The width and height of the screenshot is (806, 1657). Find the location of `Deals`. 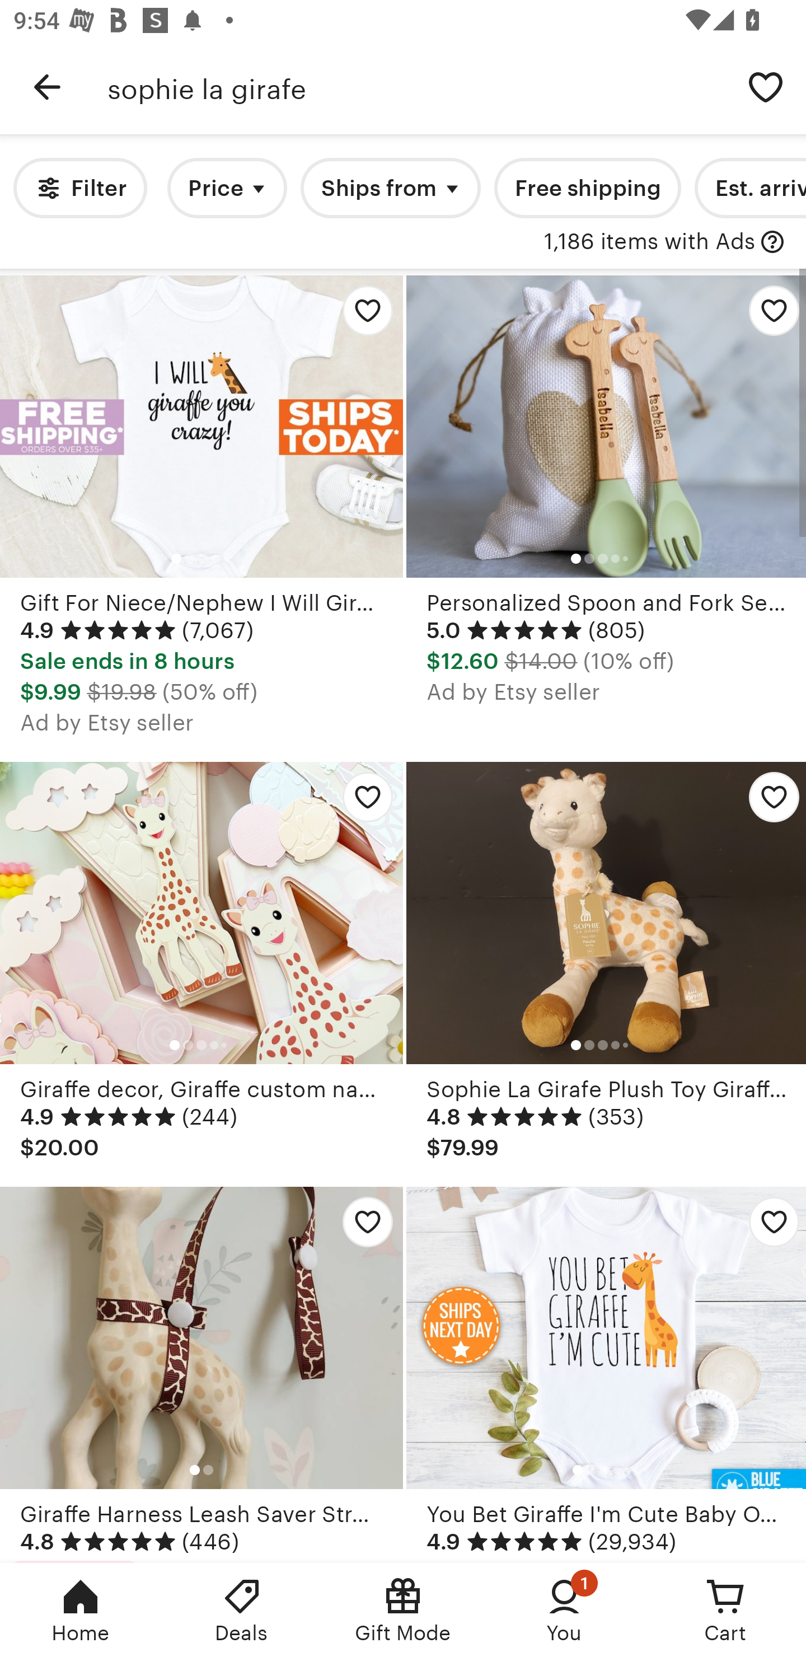

Deals is located at coordinates (242, 1610).